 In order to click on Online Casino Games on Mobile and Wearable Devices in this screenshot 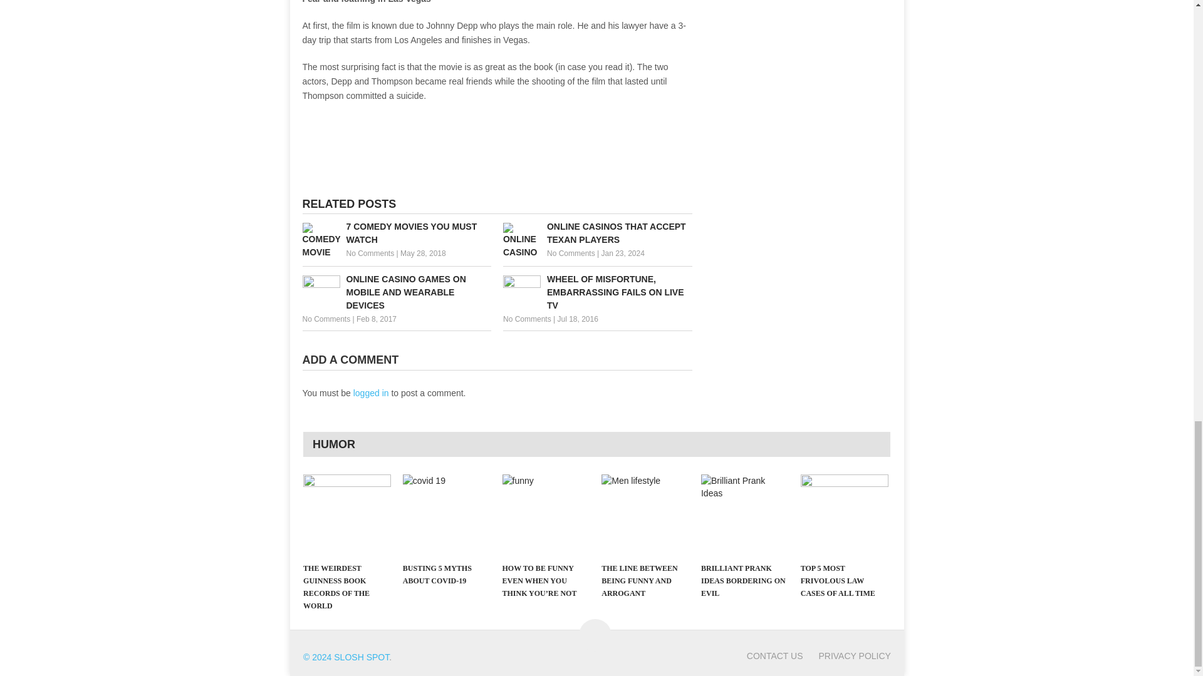, I will do `click(396, 292)`.